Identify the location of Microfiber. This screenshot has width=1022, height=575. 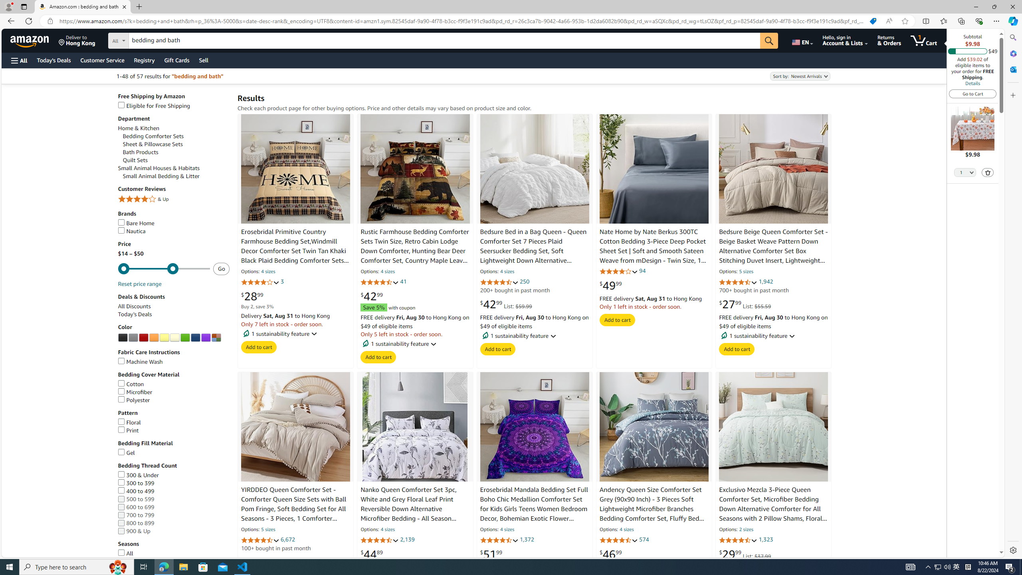
(135, 392).